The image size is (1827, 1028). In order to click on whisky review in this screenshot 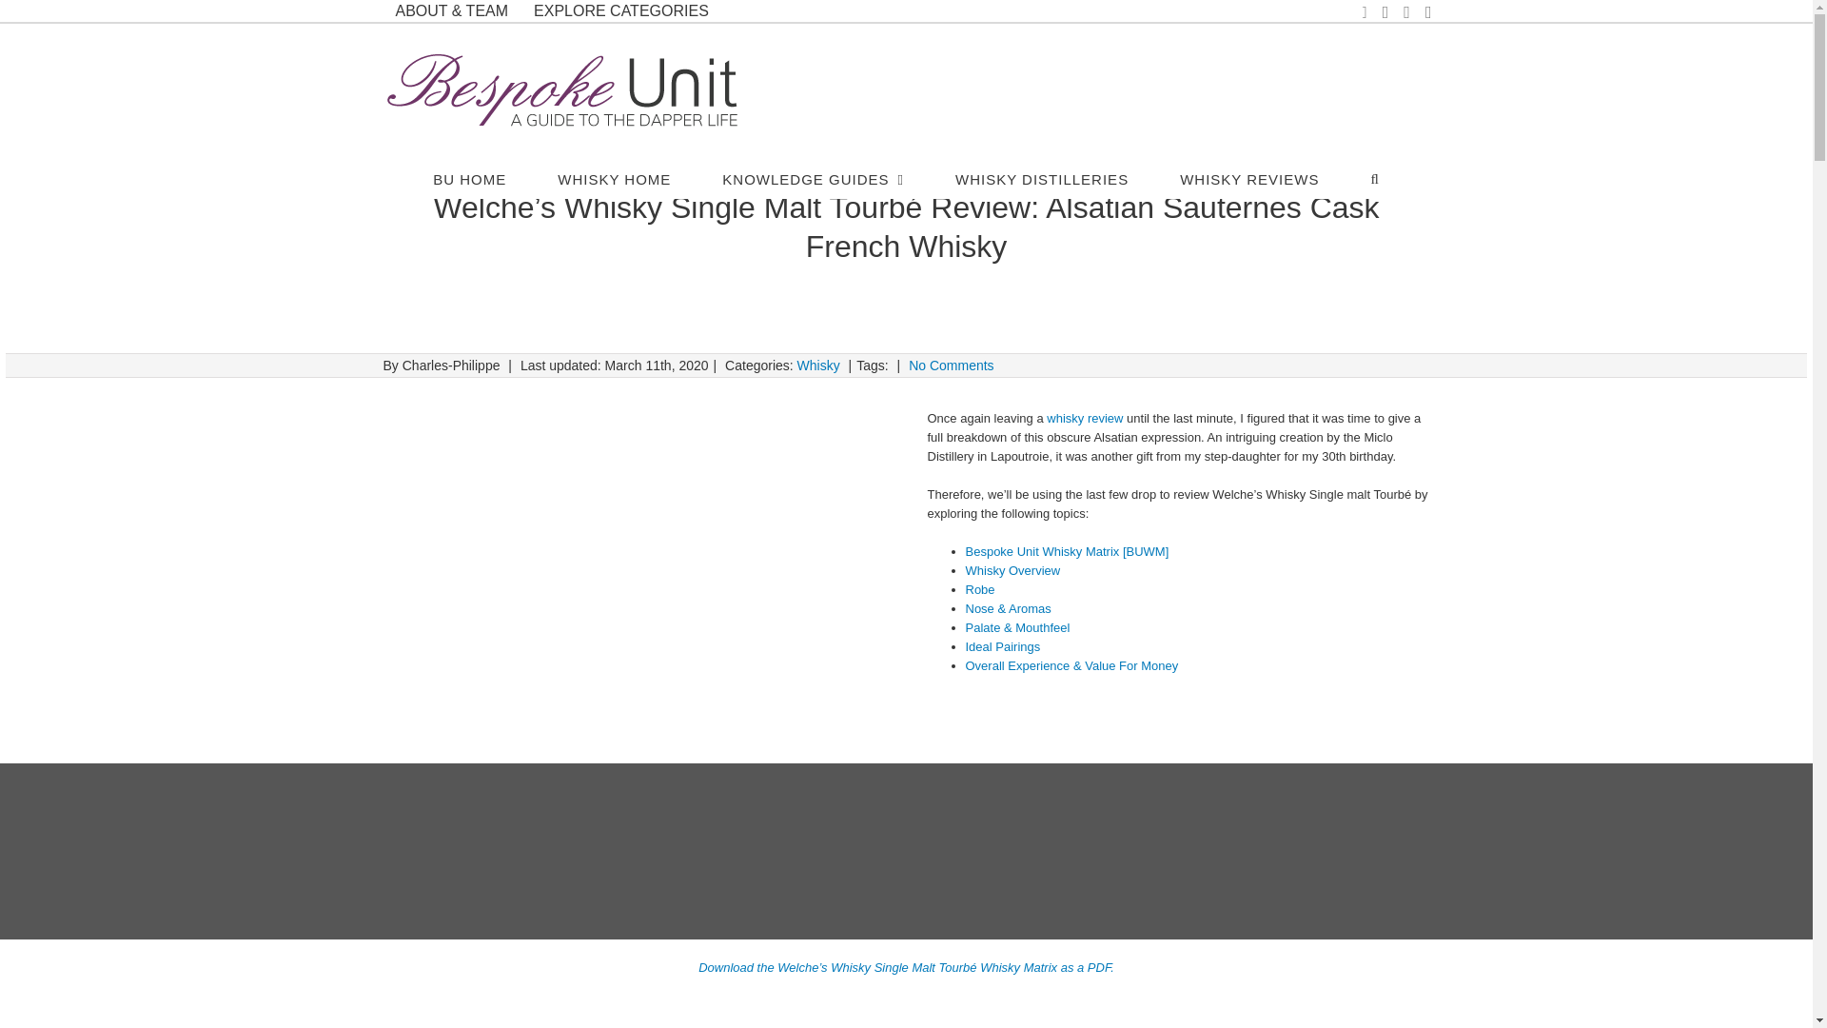, I will do `click(1085, 419)`.